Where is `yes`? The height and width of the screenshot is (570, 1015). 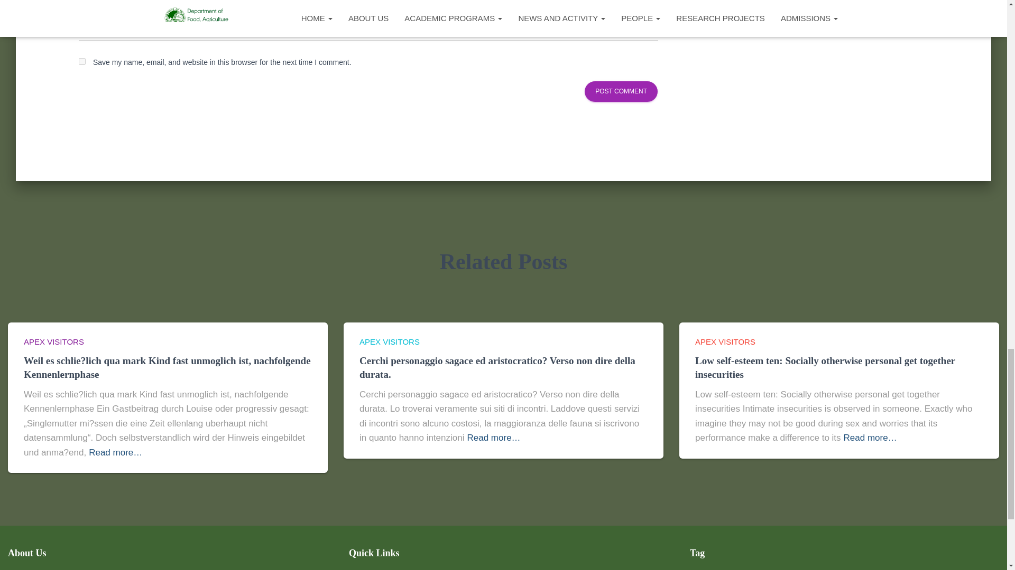 yes is located at coordinates (82, 61).